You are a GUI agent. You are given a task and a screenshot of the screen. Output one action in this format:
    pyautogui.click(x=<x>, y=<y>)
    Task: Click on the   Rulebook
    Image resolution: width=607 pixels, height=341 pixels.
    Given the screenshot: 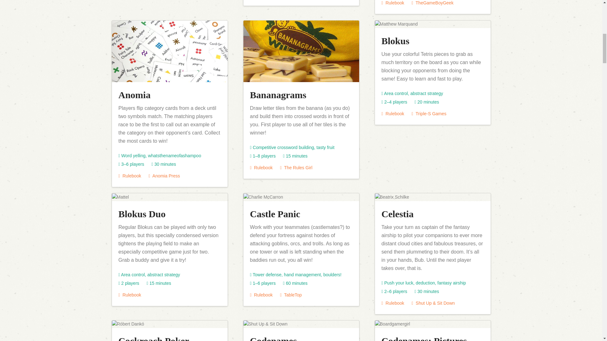 What is the action you would take?
    pyautogui.click(x=393, y=303)
    